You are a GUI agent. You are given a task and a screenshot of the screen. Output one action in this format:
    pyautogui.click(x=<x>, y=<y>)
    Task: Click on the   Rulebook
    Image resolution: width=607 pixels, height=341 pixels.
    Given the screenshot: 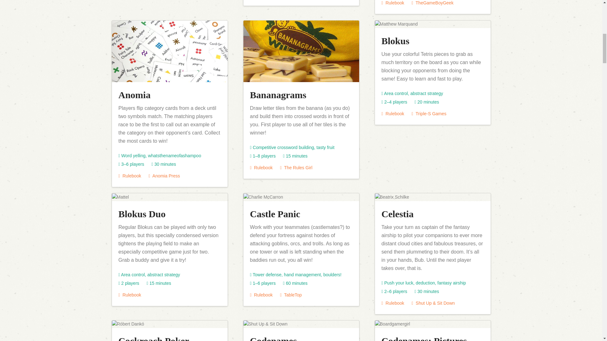 What is the action you would take?
    pyautogui.click(x=393, y=303)
    